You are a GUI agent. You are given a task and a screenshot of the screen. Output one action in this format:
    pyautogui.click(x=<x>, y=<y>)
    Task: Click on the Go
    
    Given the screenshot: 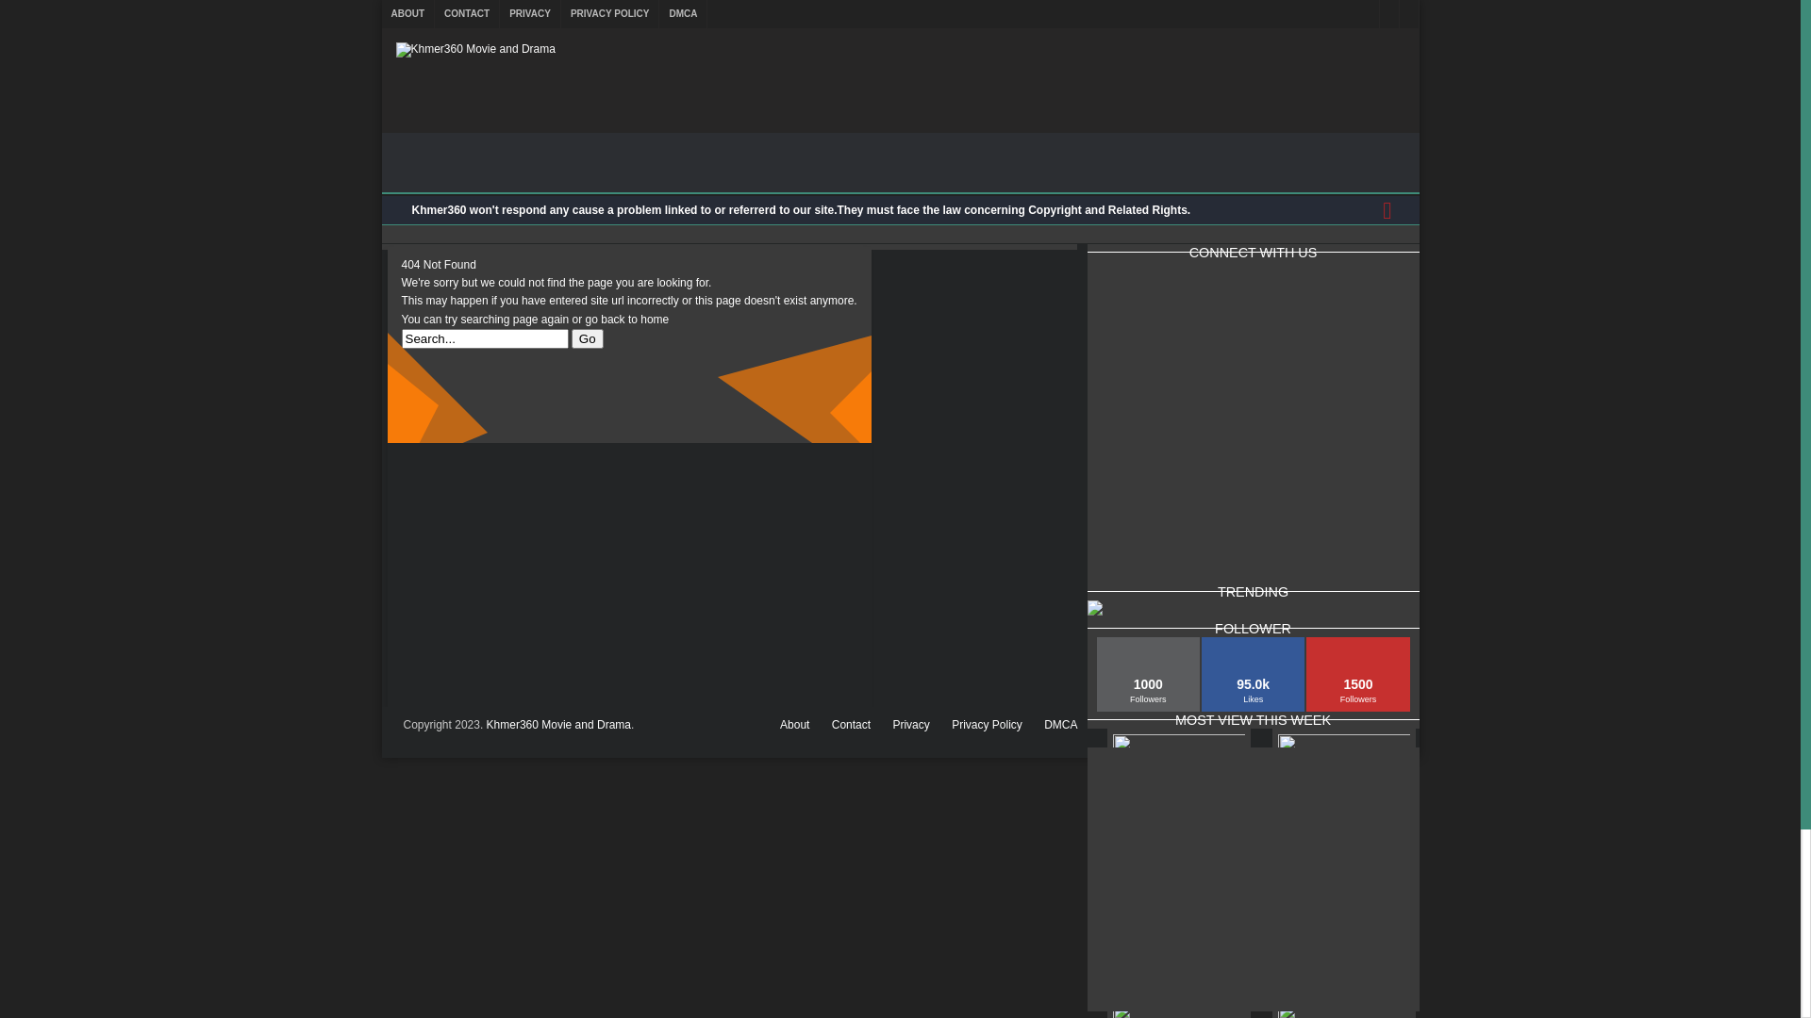 What is the action you would take?
    pyautogui.click(x=588, y=339)
    